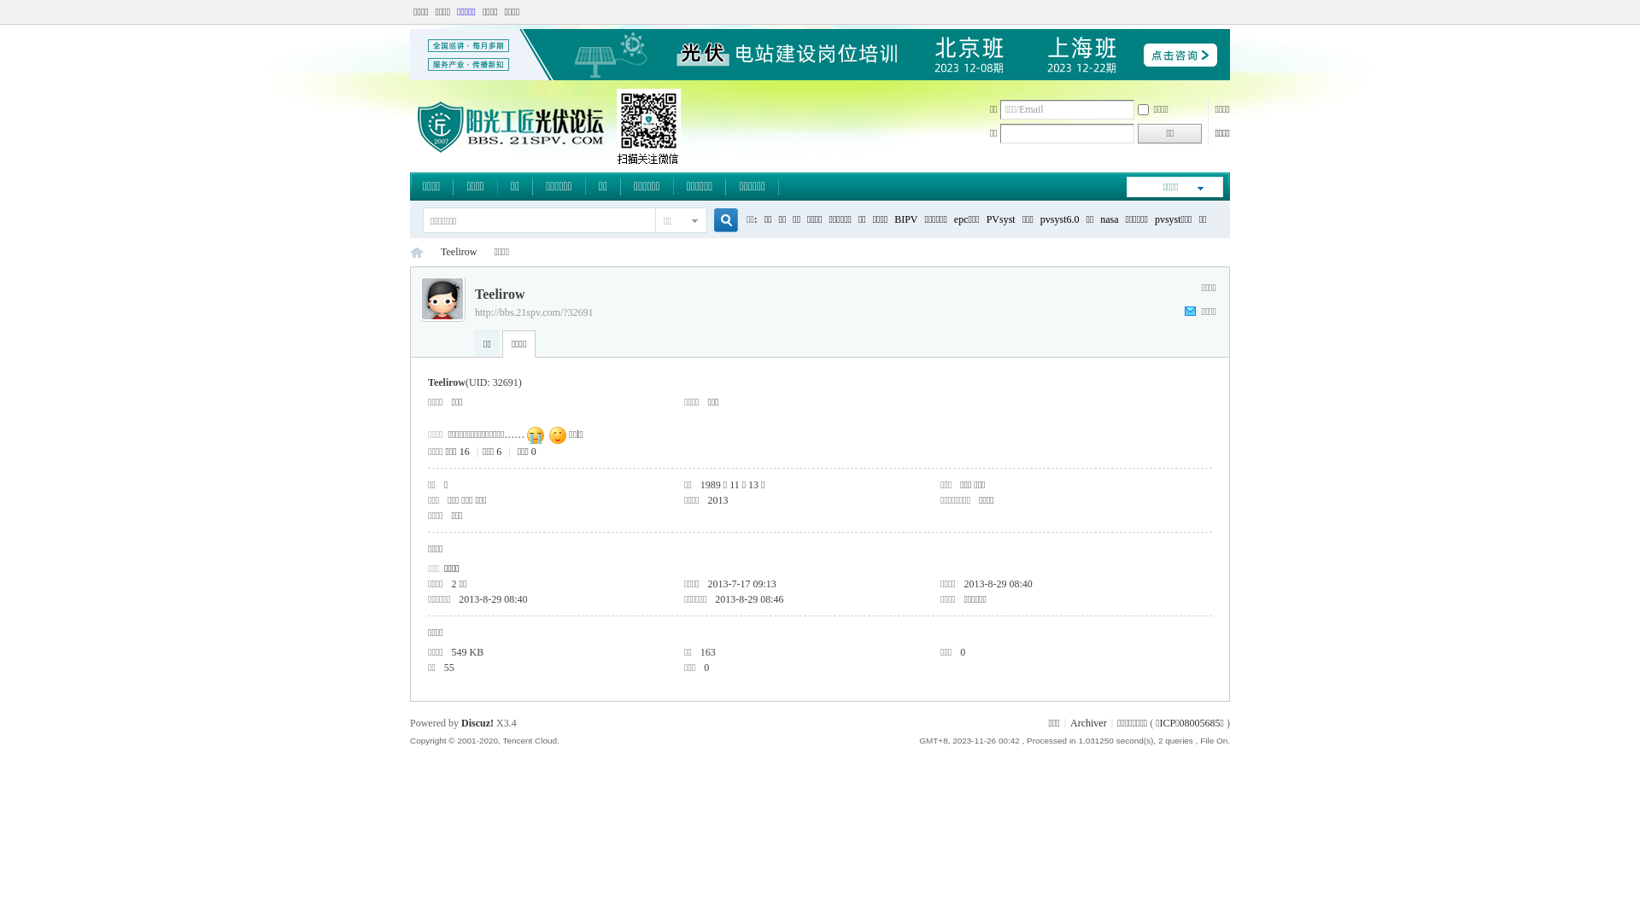 The width and height of the screenshot is (1640, 922). Describe the element at coordinates (1109, 219) in the screenshot. I see `nasa` at that location.